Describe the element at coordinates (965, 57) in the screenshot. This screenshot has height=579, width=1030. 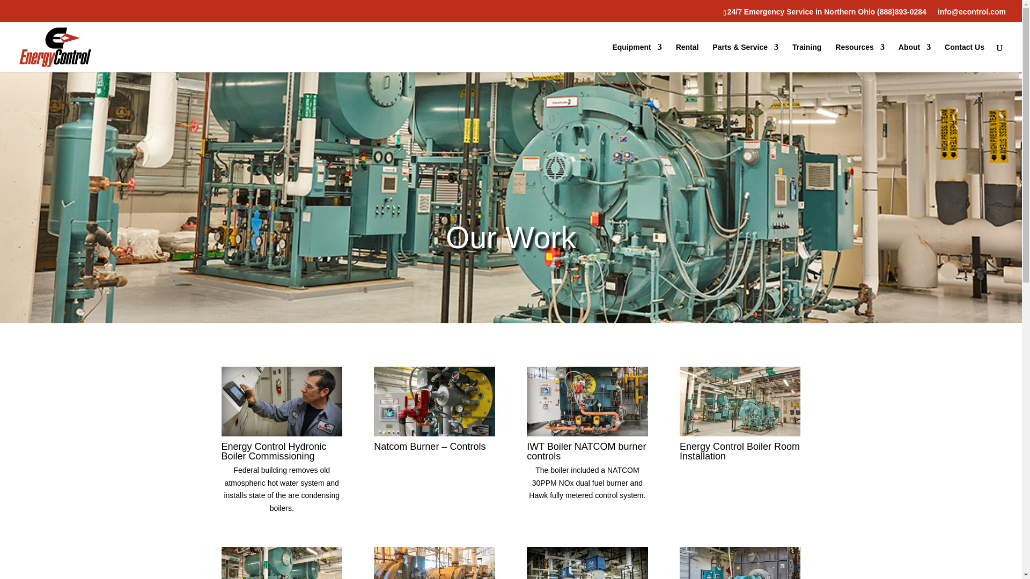
I see `Contact Us` at that location.